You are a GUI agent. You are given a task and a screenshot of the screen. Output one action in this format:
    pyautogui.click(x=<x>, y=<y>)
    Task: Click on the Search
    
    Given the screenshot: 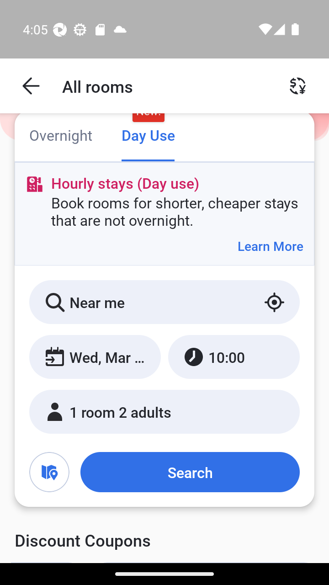 What is the action you would take?
    pyautogui.click(x=190, y=472)
    